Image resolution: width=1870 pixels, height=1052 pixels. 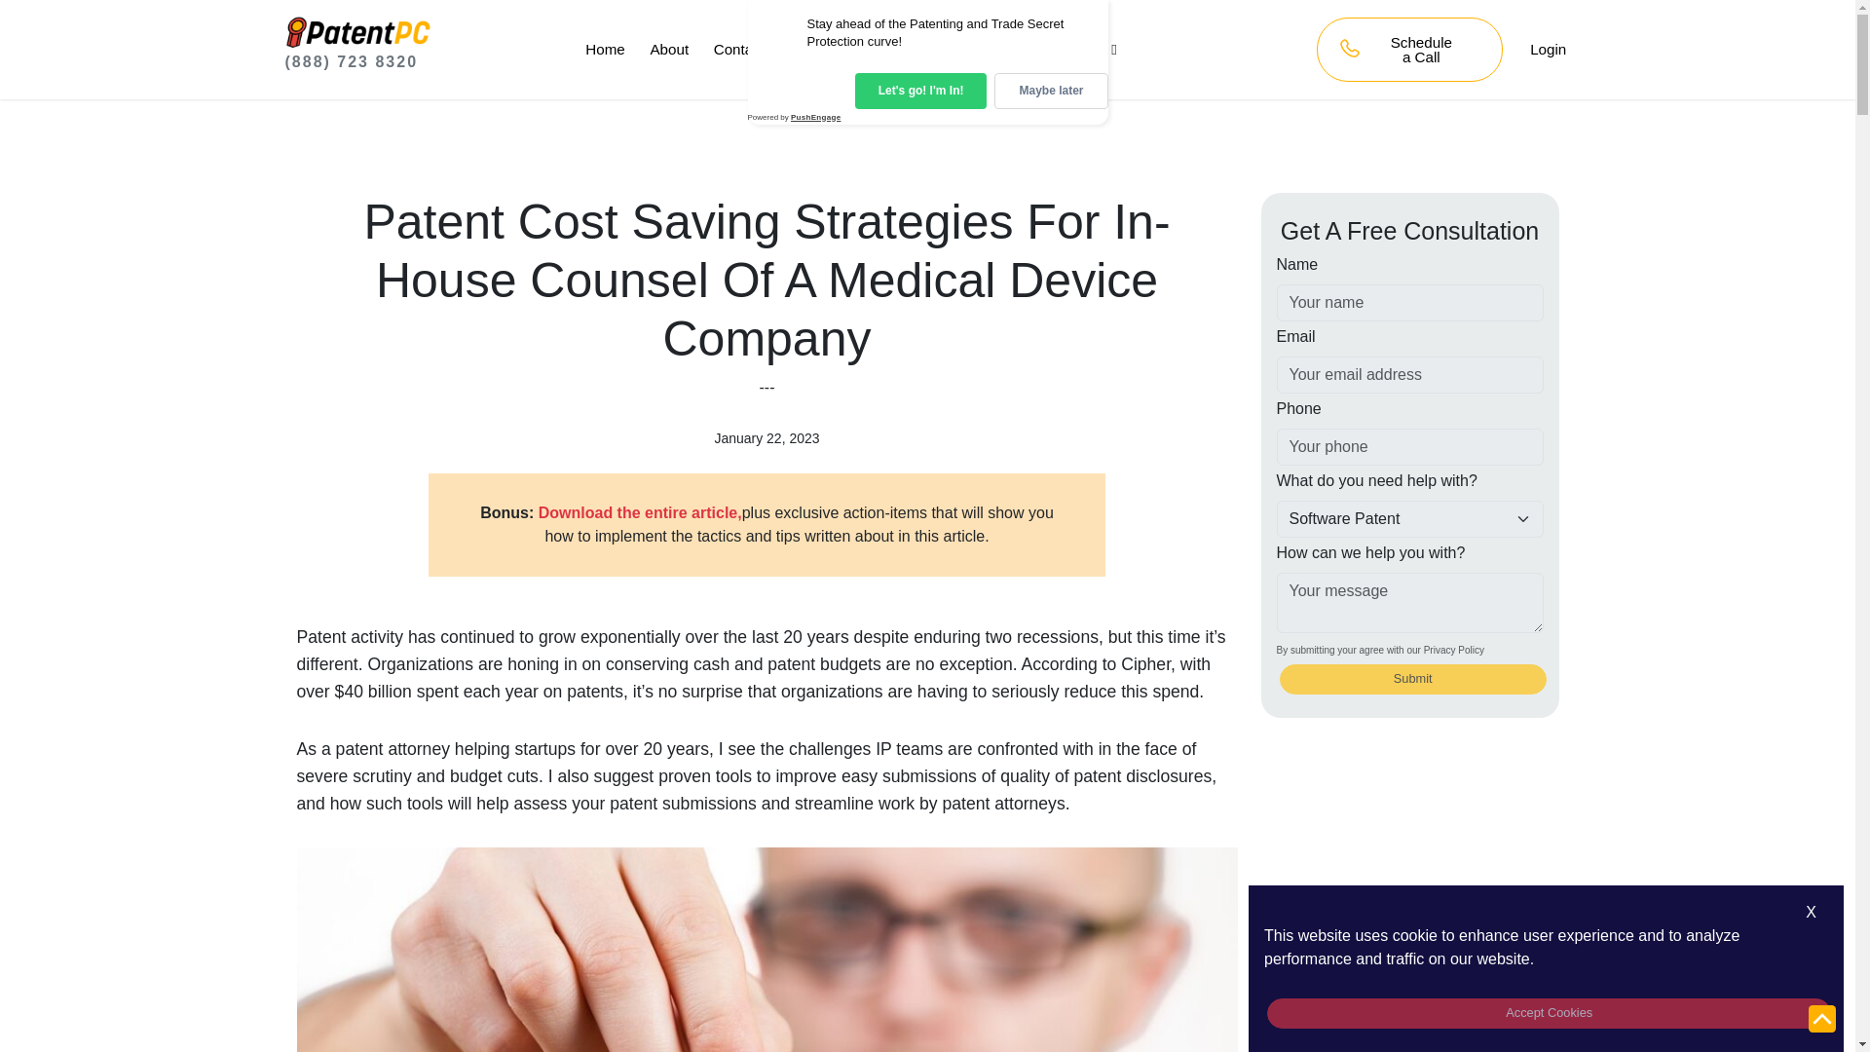 What do you see at coordinates (804, 49) in the screenshot?
I see `Blog` at bounding box center [804, 49].